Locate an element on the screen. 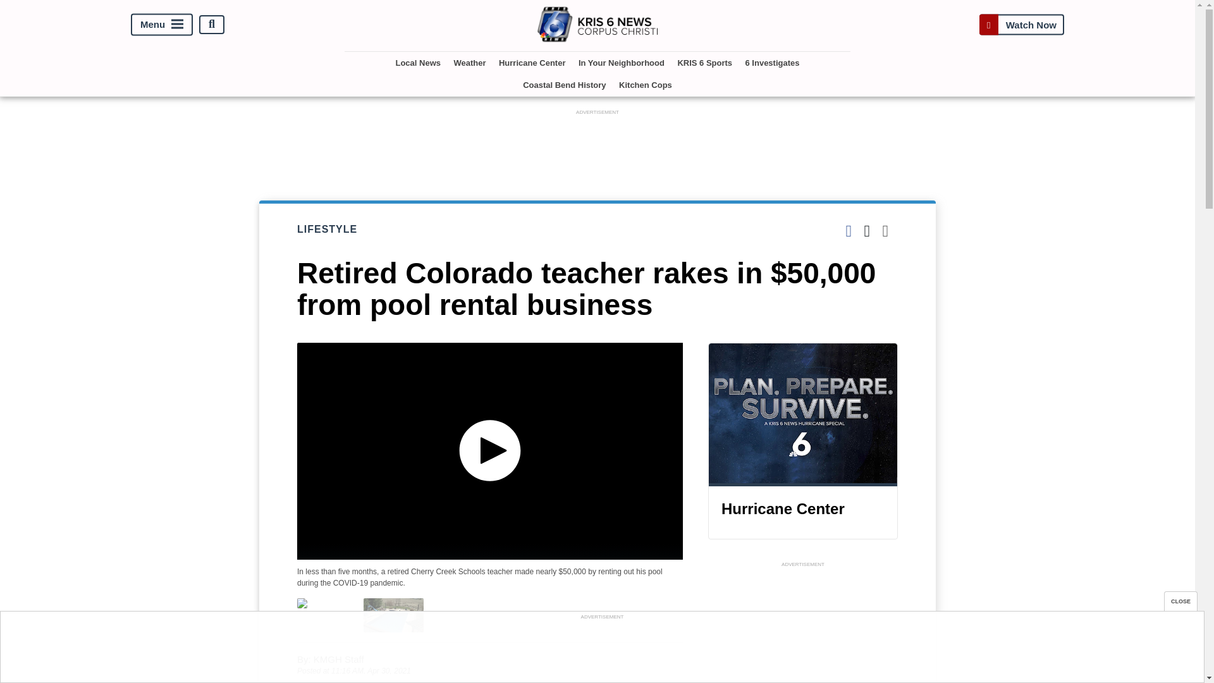 Image resolution: width=1214 pixels, height=683 pixels. Watch Now is located at coordinates (1021, 24).